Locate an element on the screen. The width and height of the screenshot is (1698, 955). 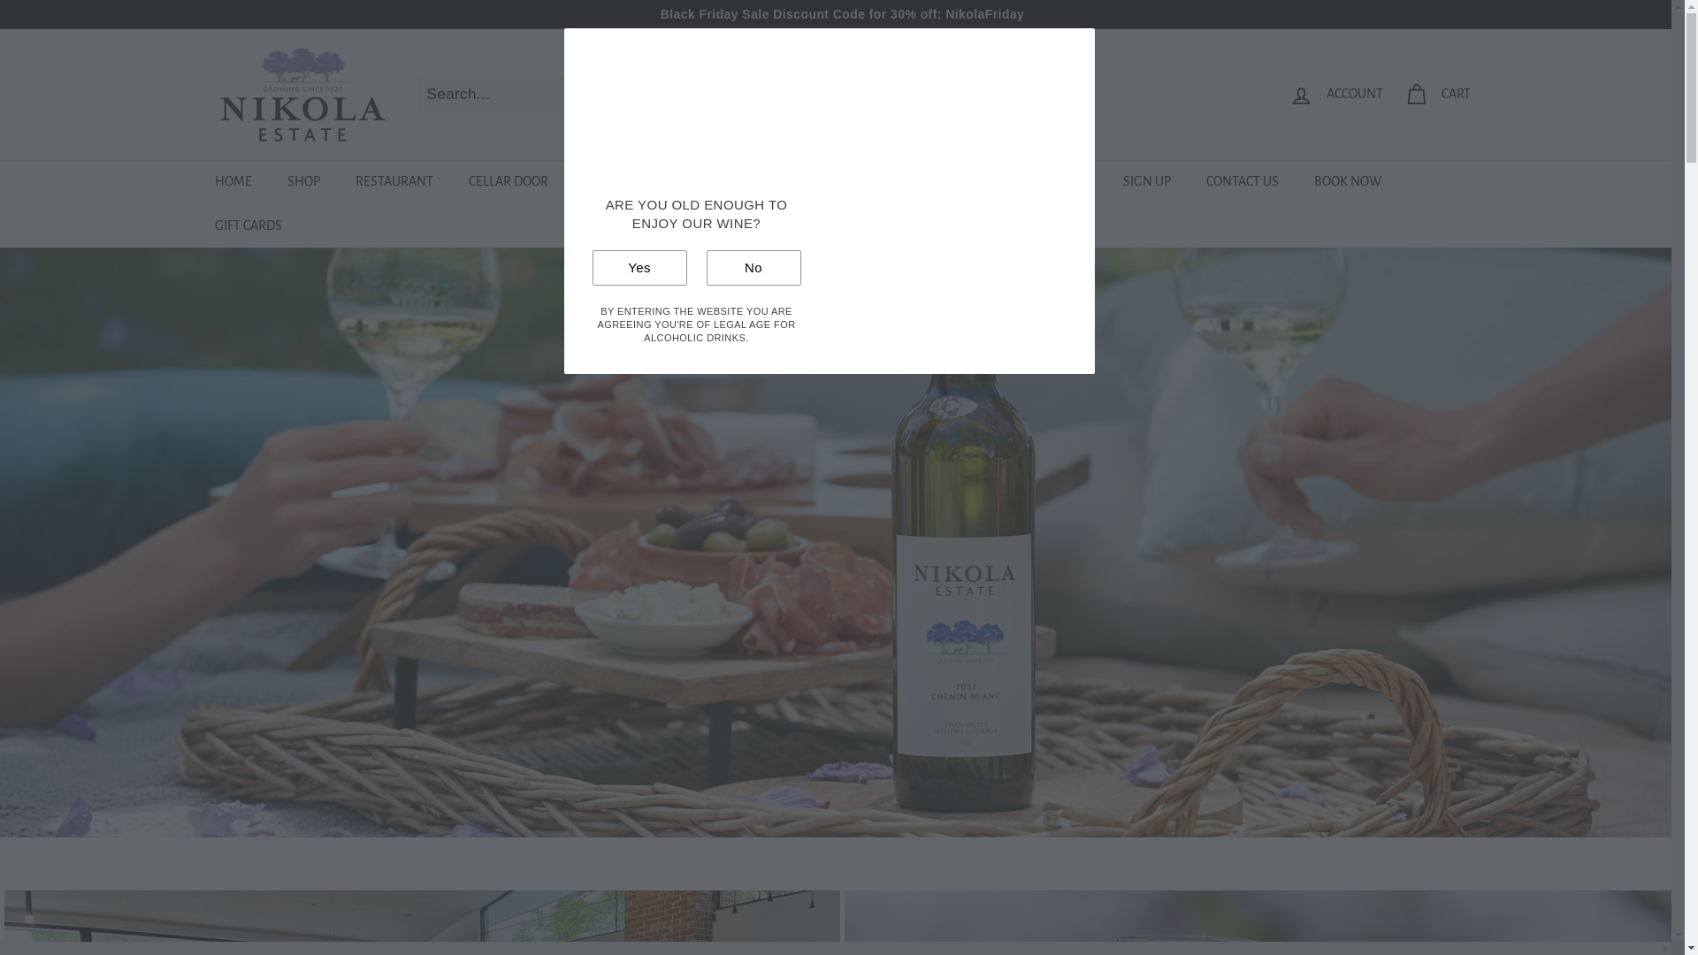
HOME is located at coordinates (233, 182).